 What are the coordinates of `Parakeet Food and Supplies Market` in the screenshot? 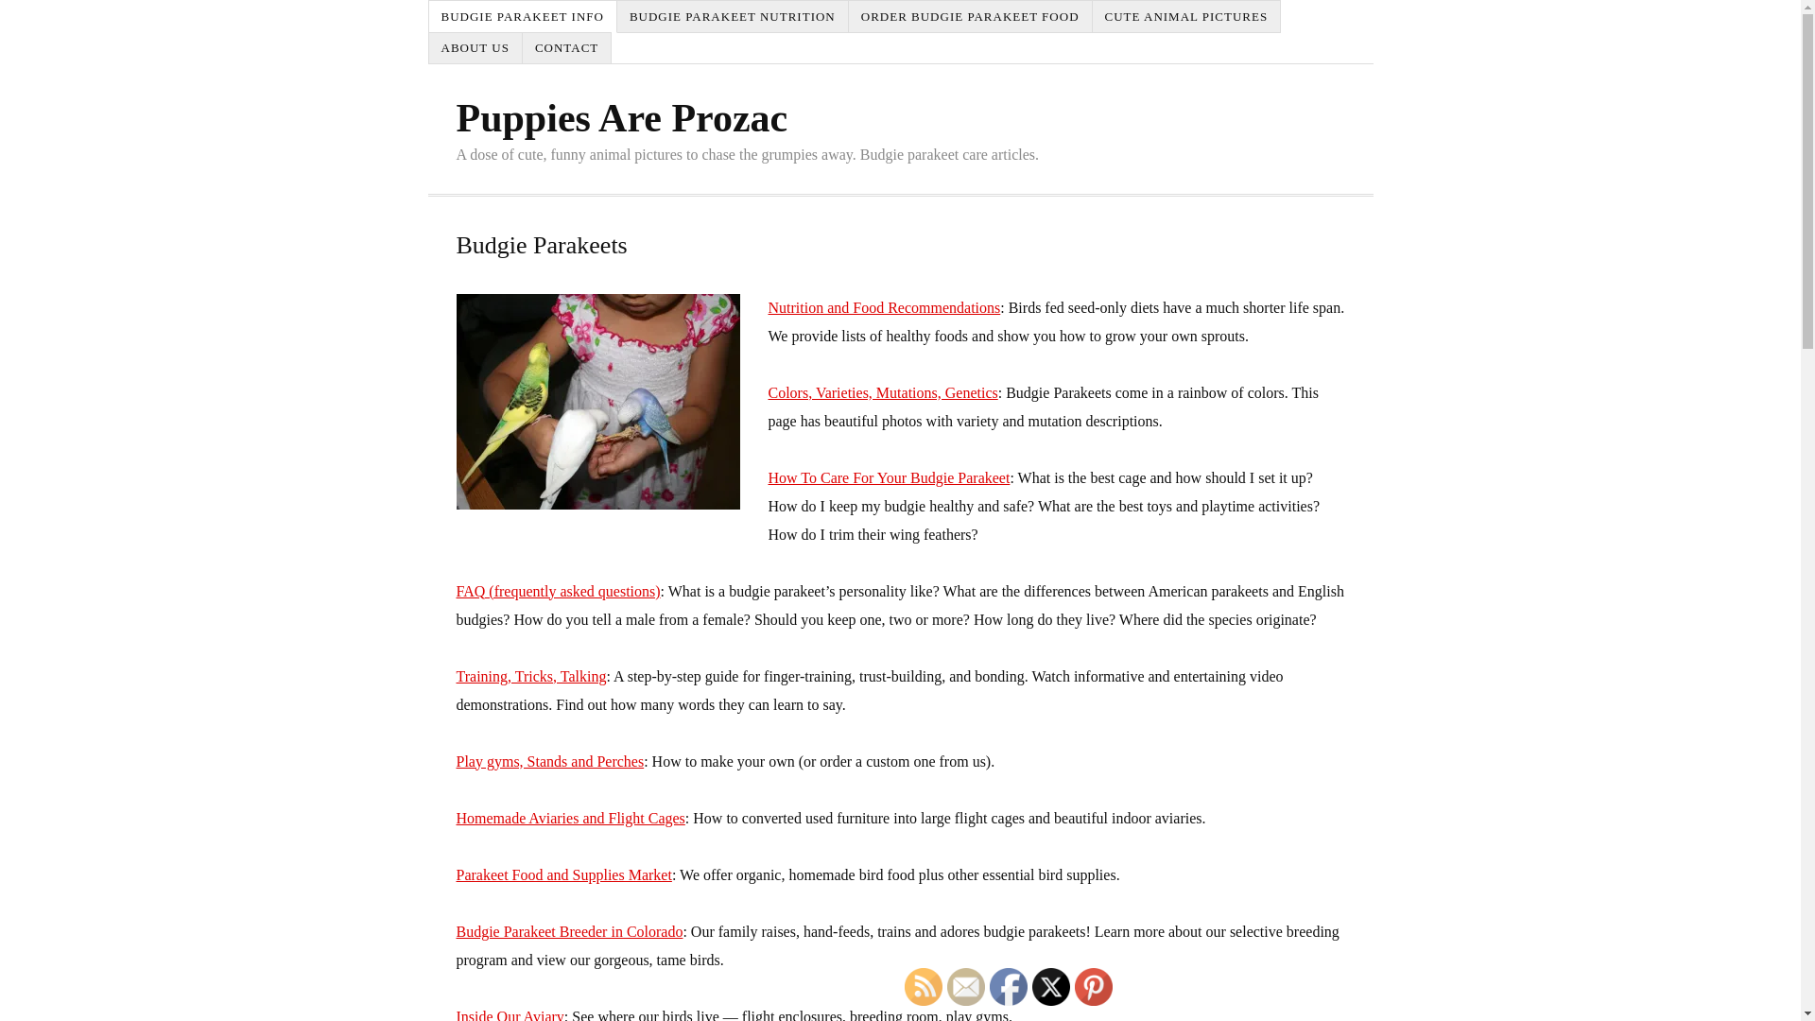 It's located at (563, 874).